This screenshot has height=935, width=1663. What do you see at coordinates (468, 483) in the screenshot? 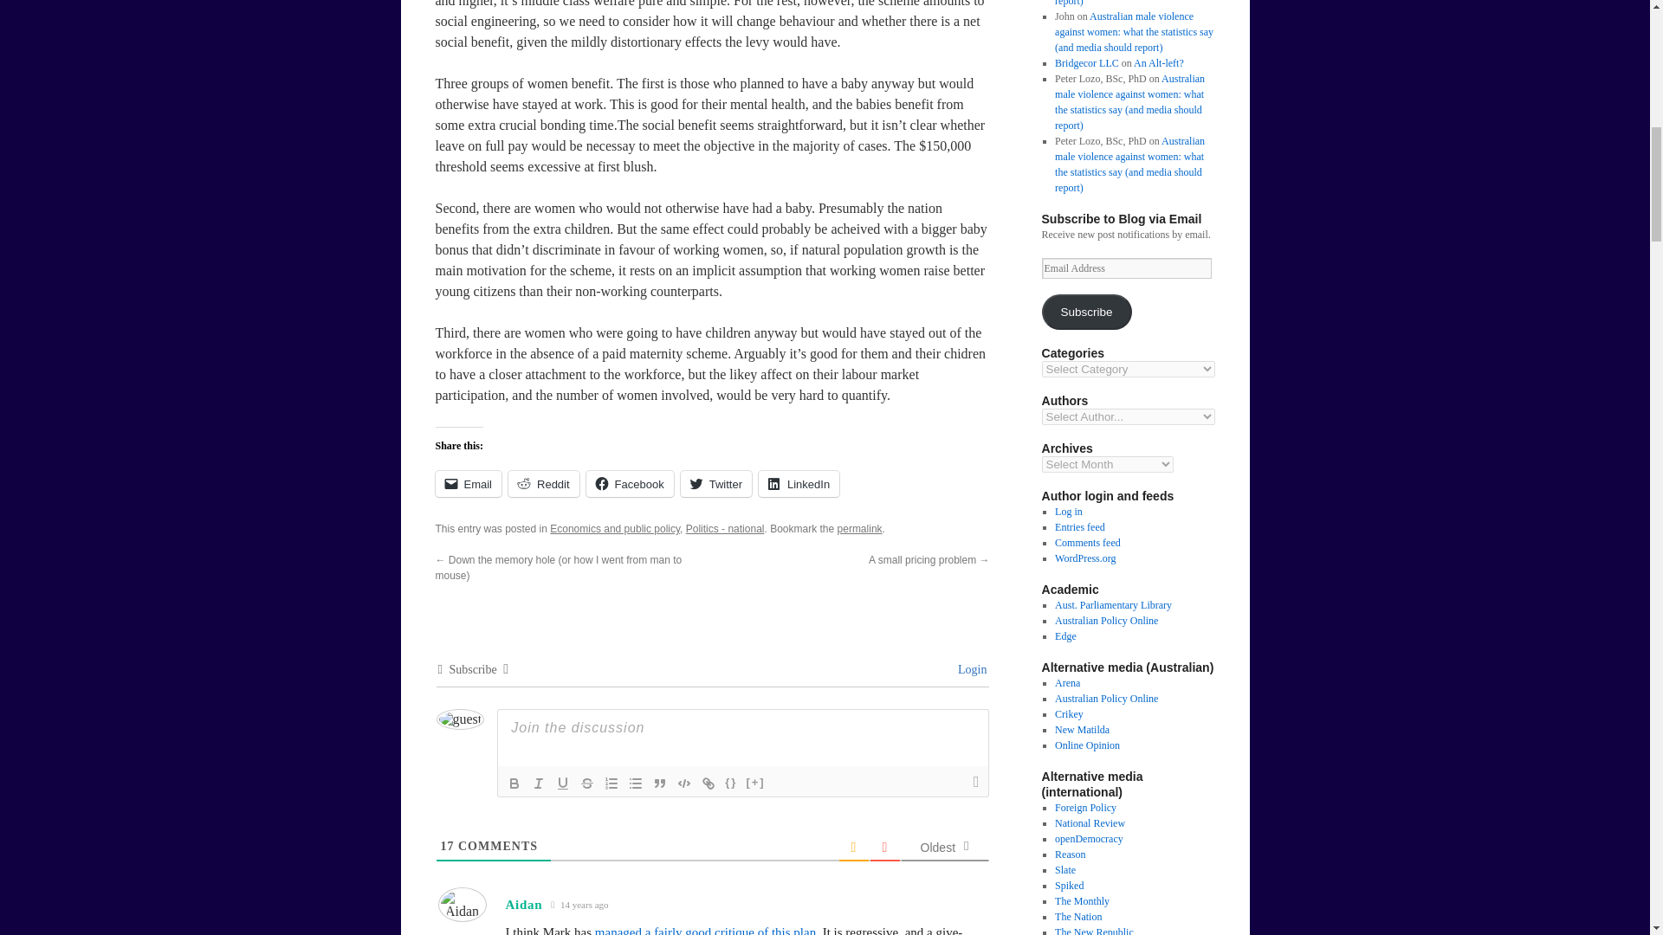
I see `Click to email a link to a friend` at bounding box center [468, 483].